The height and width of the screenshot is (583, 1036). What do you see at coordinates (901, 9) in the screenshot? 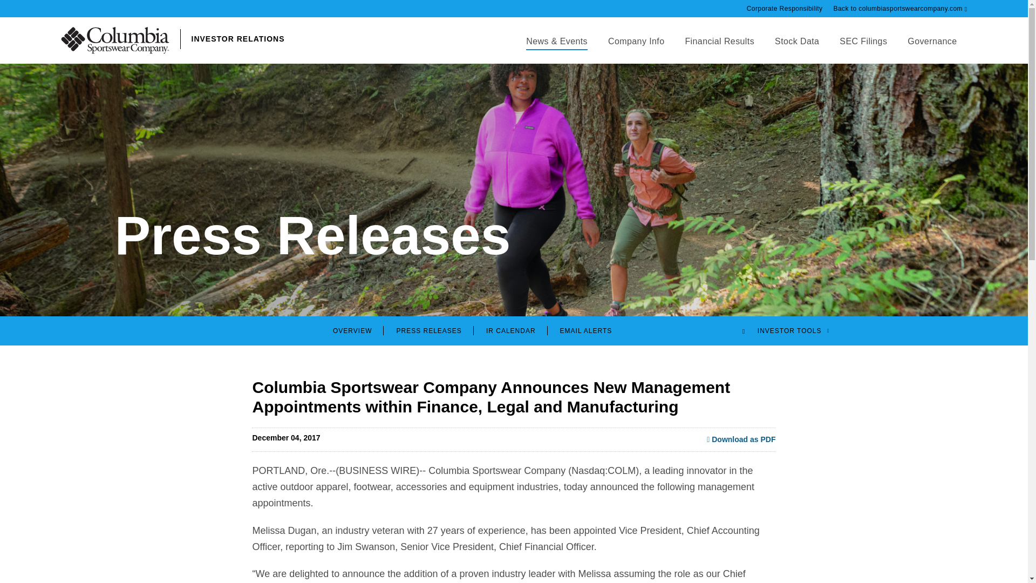
I see `Back to columbiasportswearcompany.com` at bounding box center [901, 9].